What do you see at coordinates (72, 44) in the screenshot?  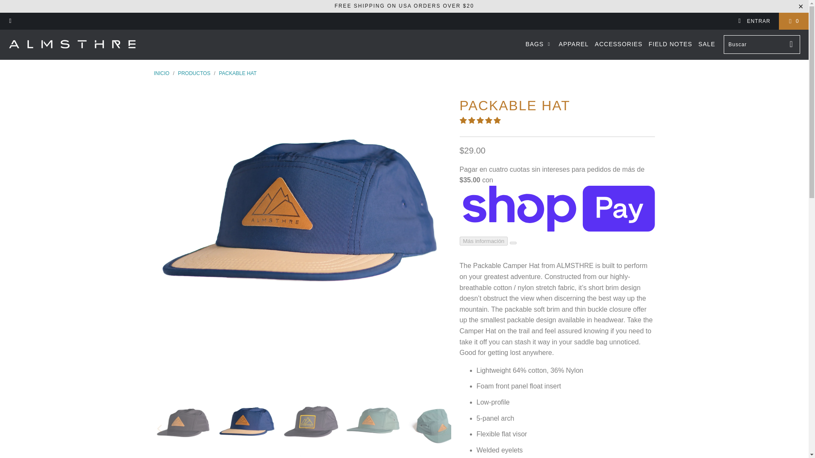 I see `ALMSTHRE` at bounding box center [72, 44].